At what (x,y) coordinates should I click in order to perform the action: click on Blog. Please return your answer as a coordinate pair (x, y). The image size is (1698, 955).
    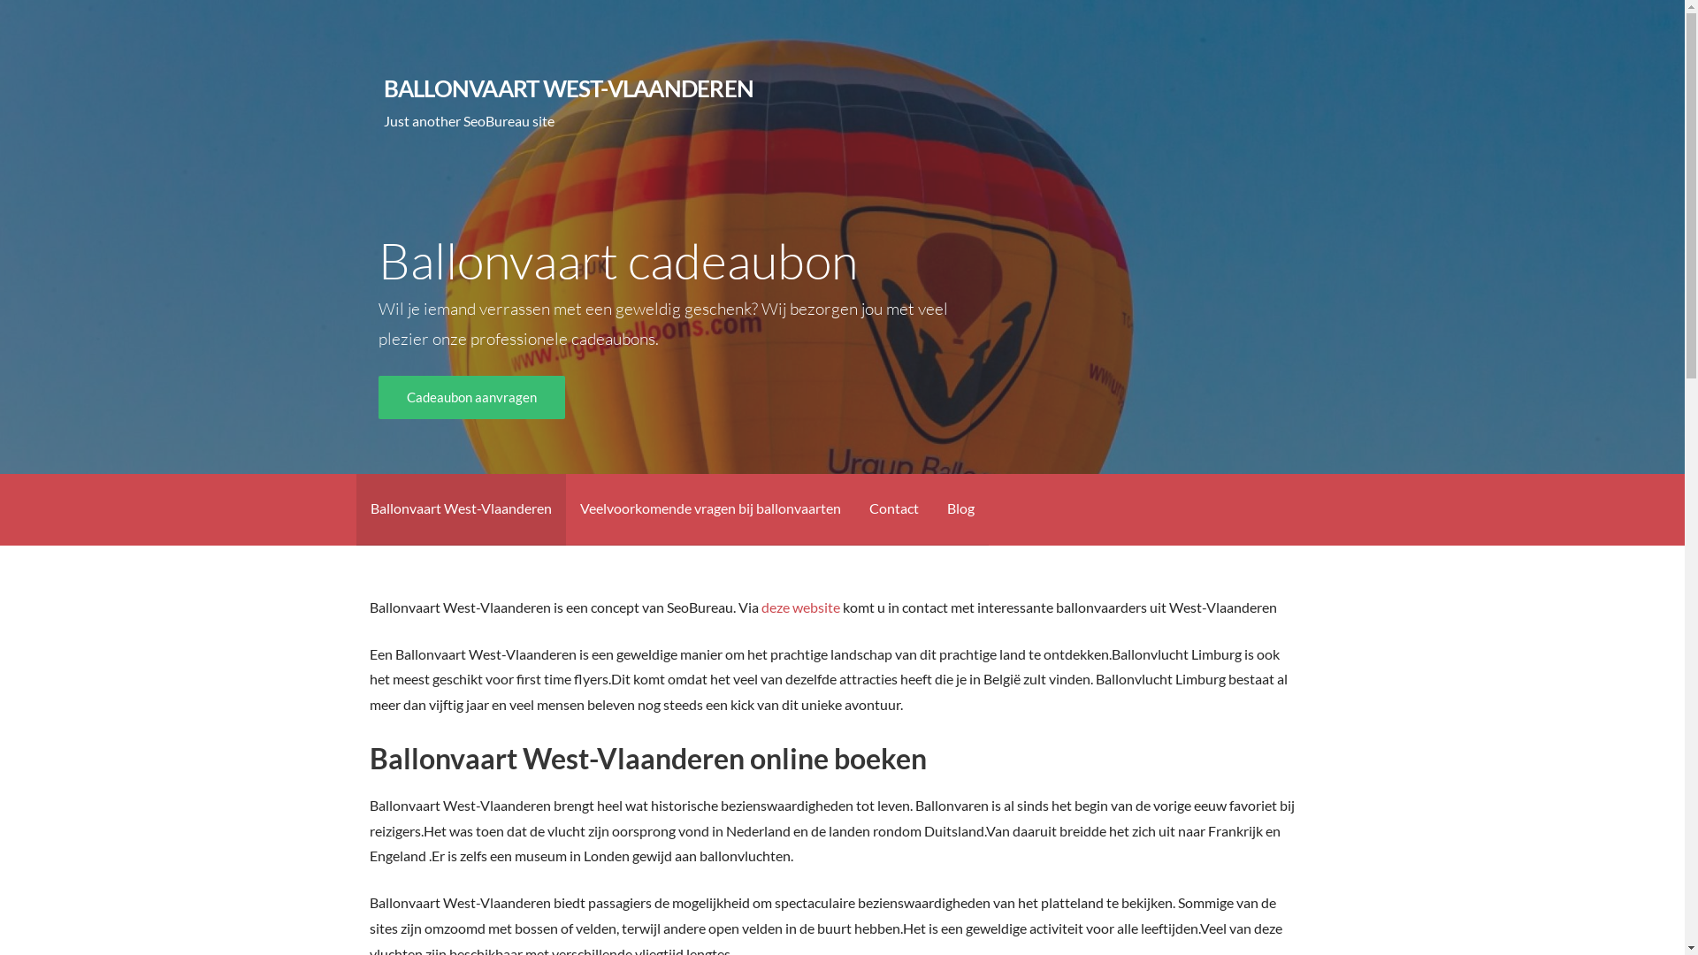
    Looking at the image, I should click on (960, 509).